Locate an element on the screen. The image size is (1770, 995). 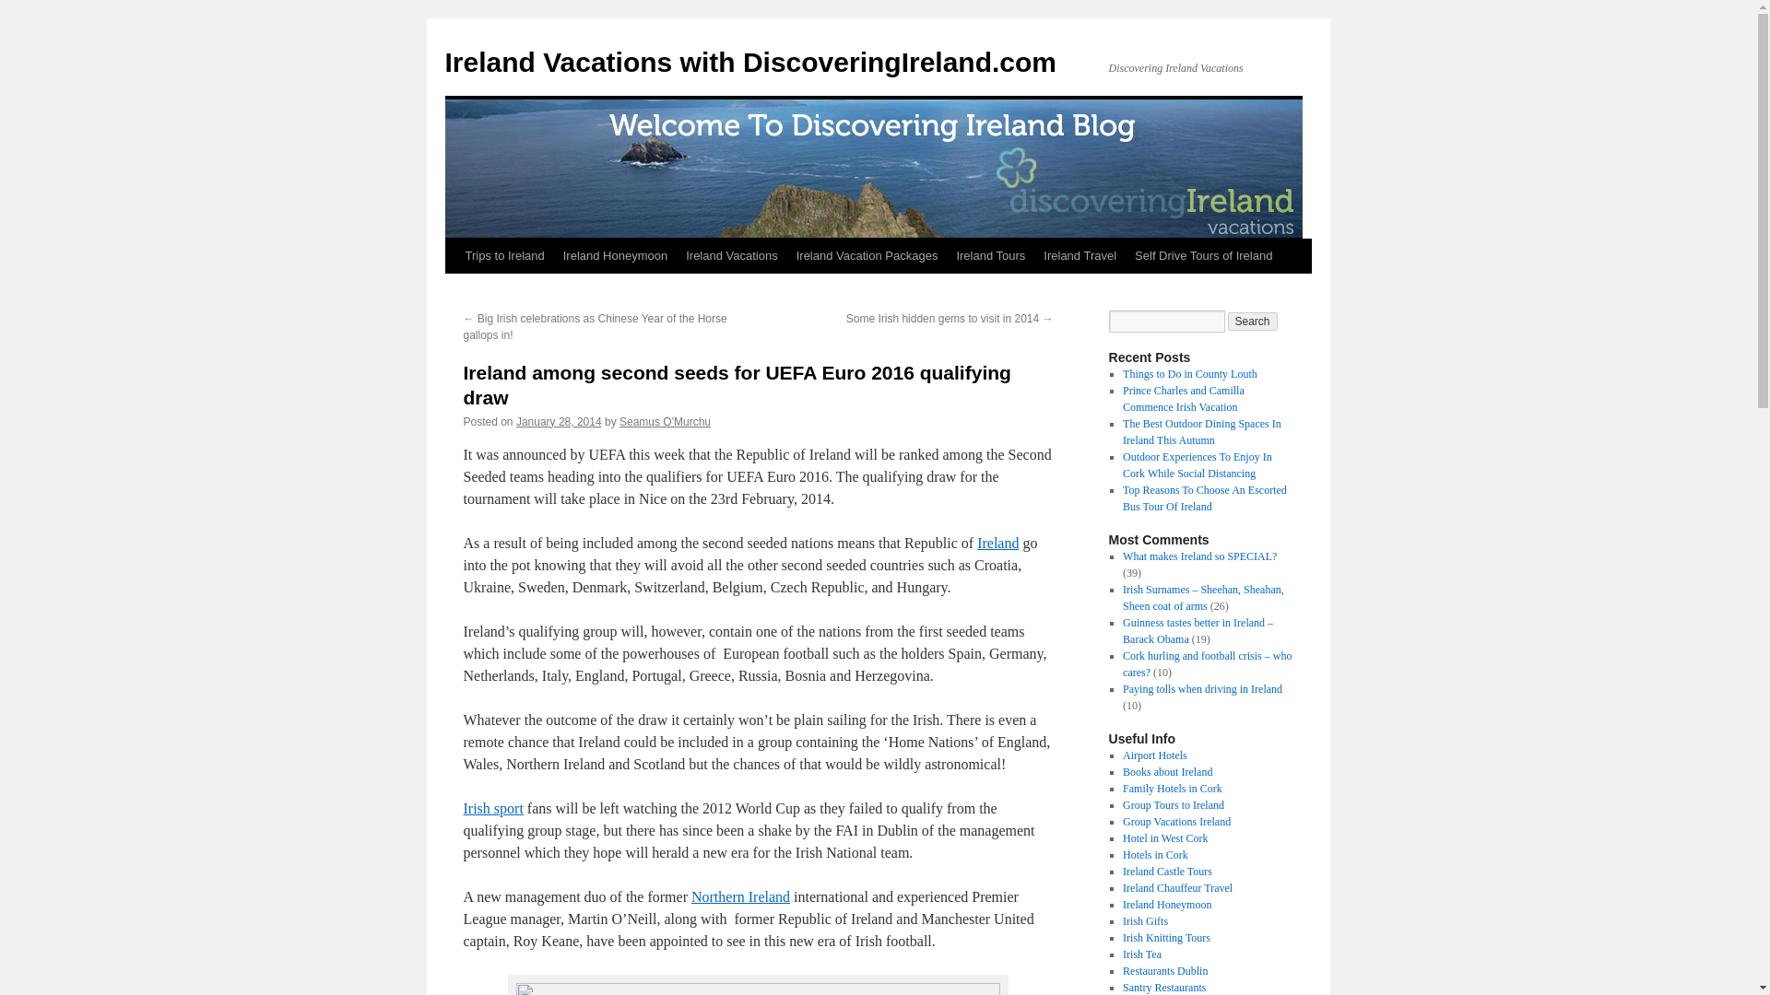
Ireland Tours is located at coordinates (990, 256).